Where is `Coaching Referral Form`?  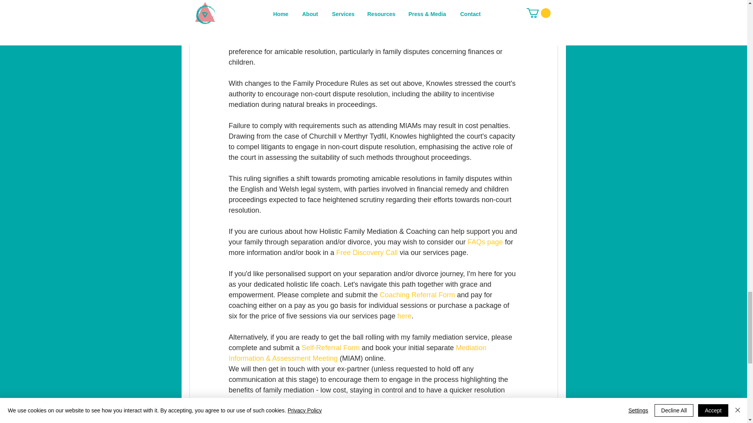 Coaching Referral Form is located at coordinates (417, 295).